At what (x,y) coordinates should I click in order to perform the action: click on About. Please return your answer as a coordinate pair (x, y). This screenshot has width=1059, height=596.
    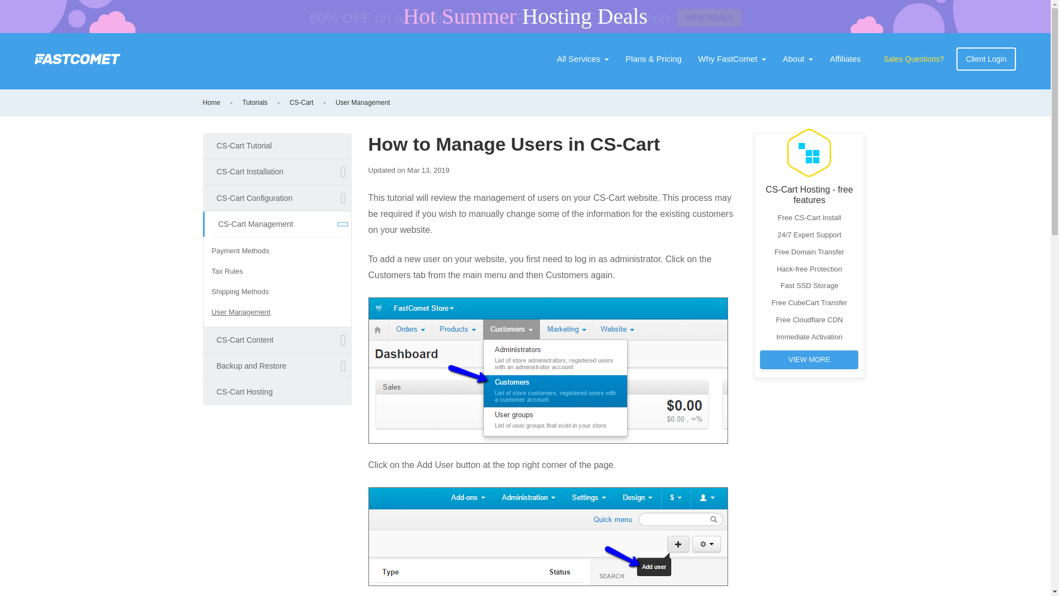
    Looking at the image, I should click on (798, 59).